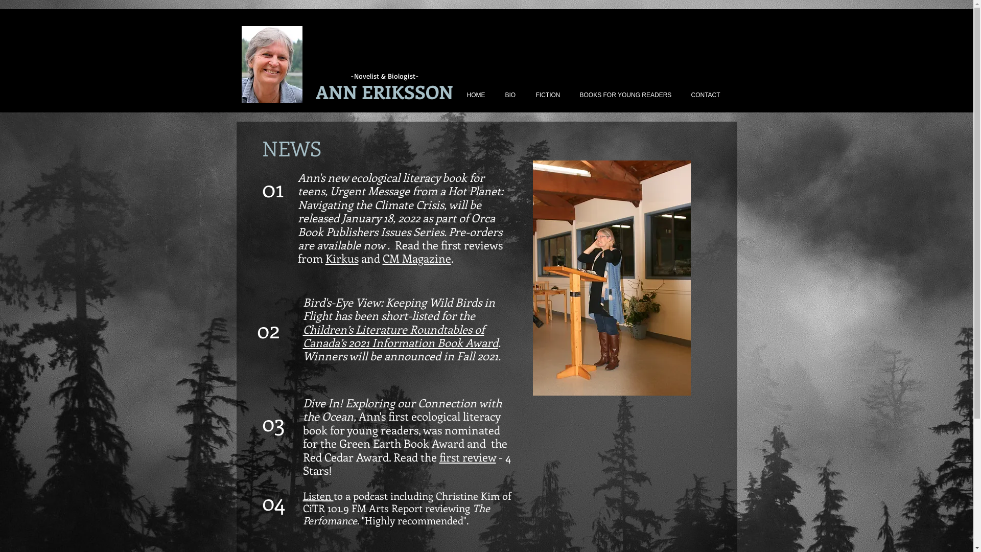 This screenshot has width=981, height=552. I want to click on ANN ERIKSSON, so click(384, 91).